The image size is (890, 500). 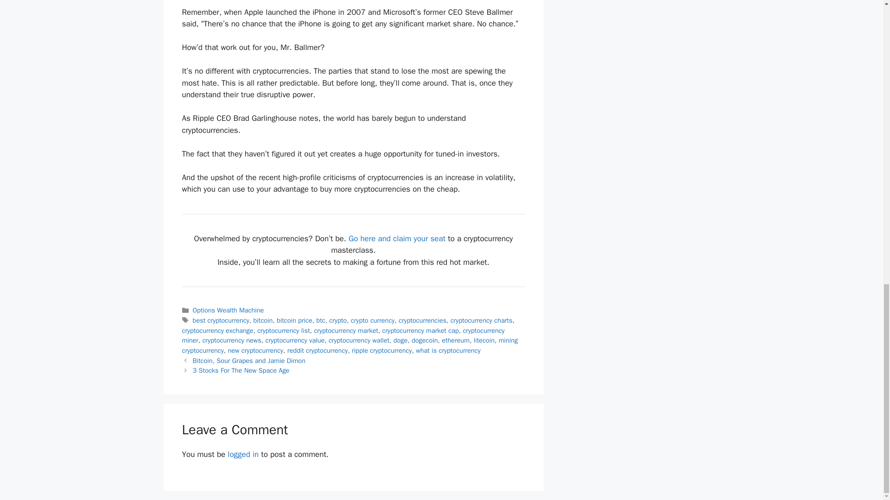 What do you see at coordinates (343, 336) in the screenshot?
I see `cryptocurrency miner` at bounding box center [343, 336].